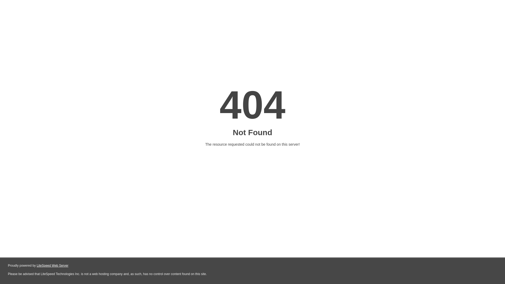 This screenshot has width=505, height=284. Describe the element at coordinates (53, 266) in the screenshot. I see `LiteSpeed Web Server` at that location.